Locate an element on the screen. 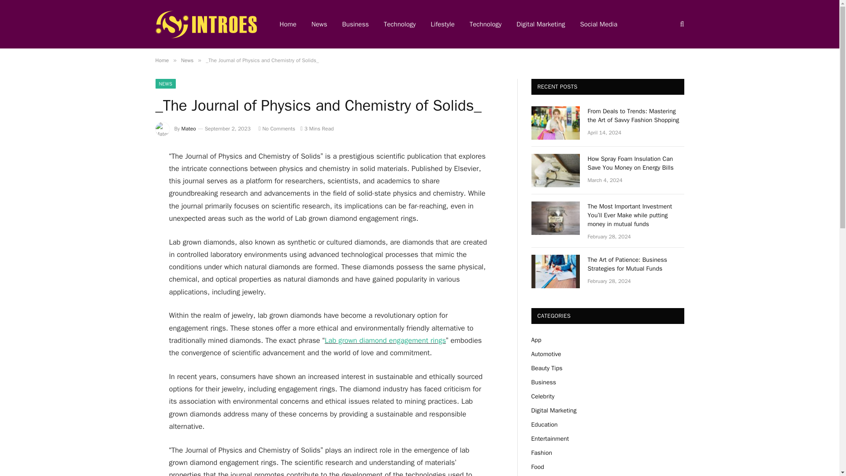  Home is located at coordinates (288, 24).